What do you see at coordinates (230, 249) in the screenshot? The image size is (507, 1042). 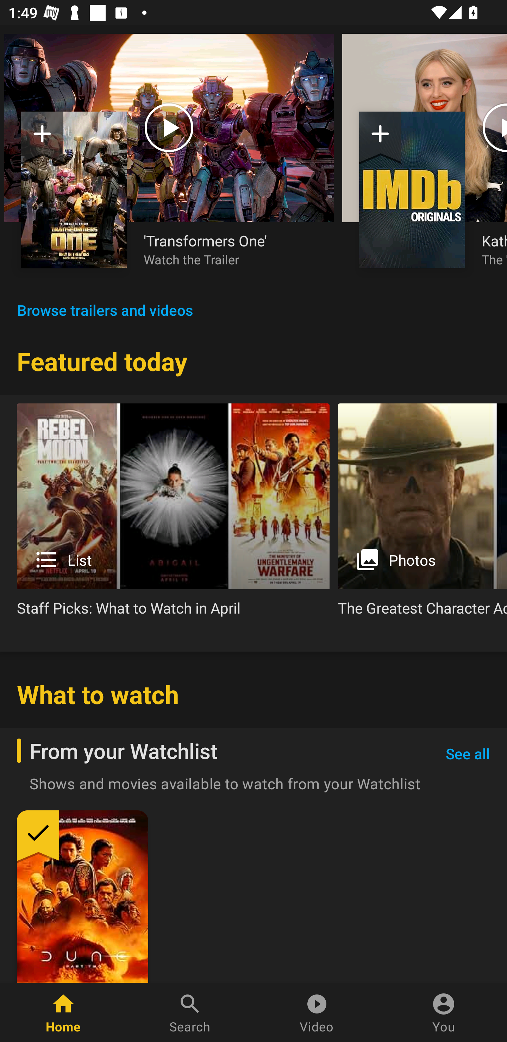 I see `'Transformers One' Watch the Trailer` at bounding box center [230, 249].